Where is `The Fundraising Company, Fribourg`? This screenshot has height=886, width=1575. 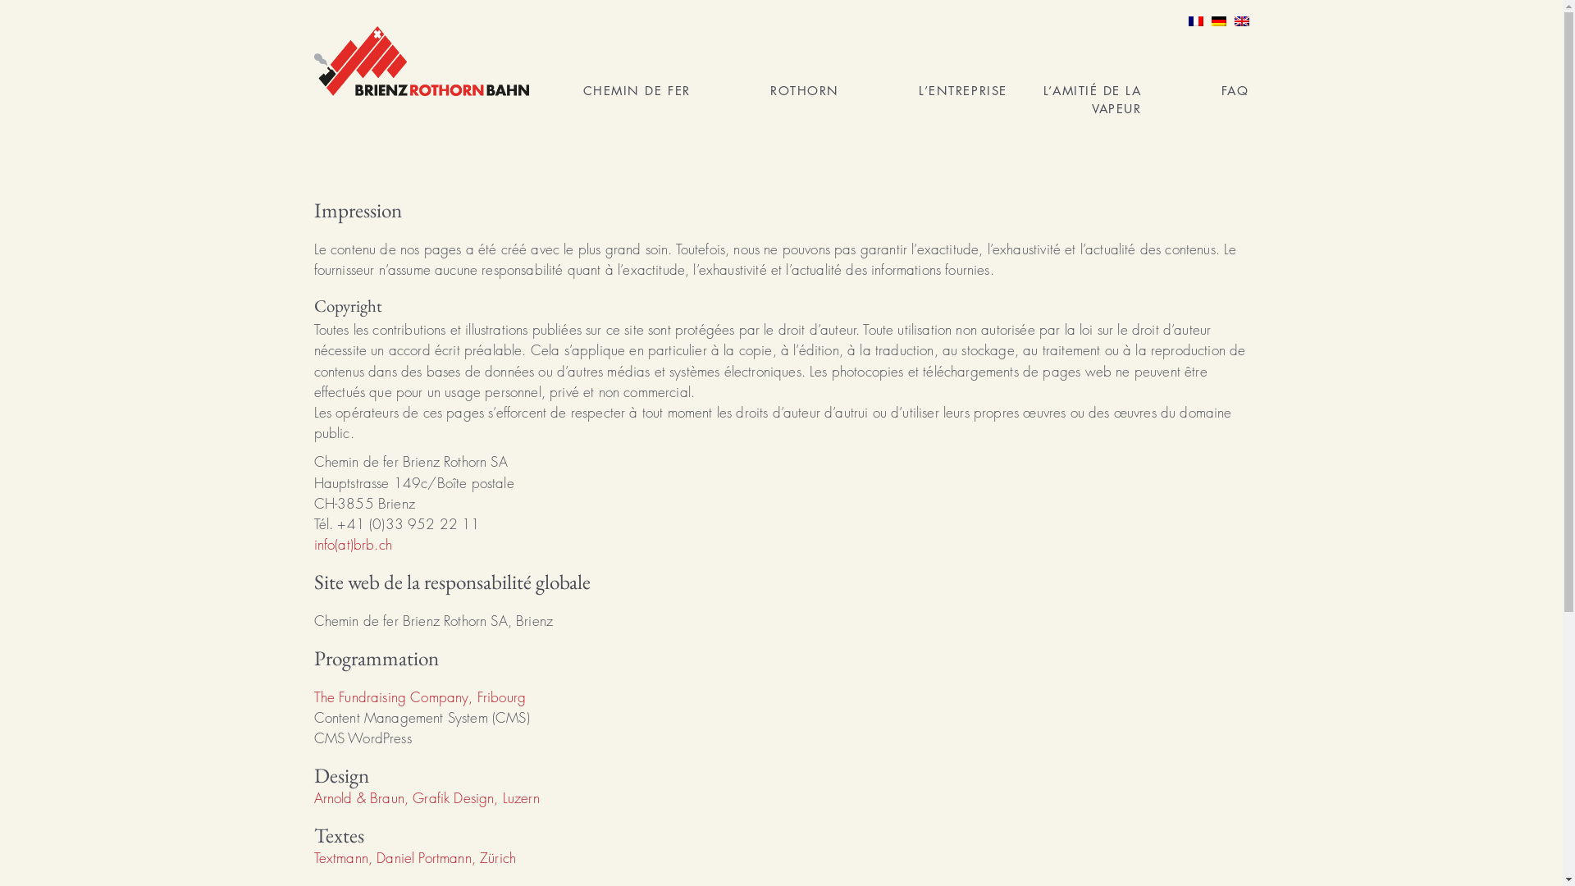 The Fundraising Company, Fribourg is located at coordinates (420, 697).